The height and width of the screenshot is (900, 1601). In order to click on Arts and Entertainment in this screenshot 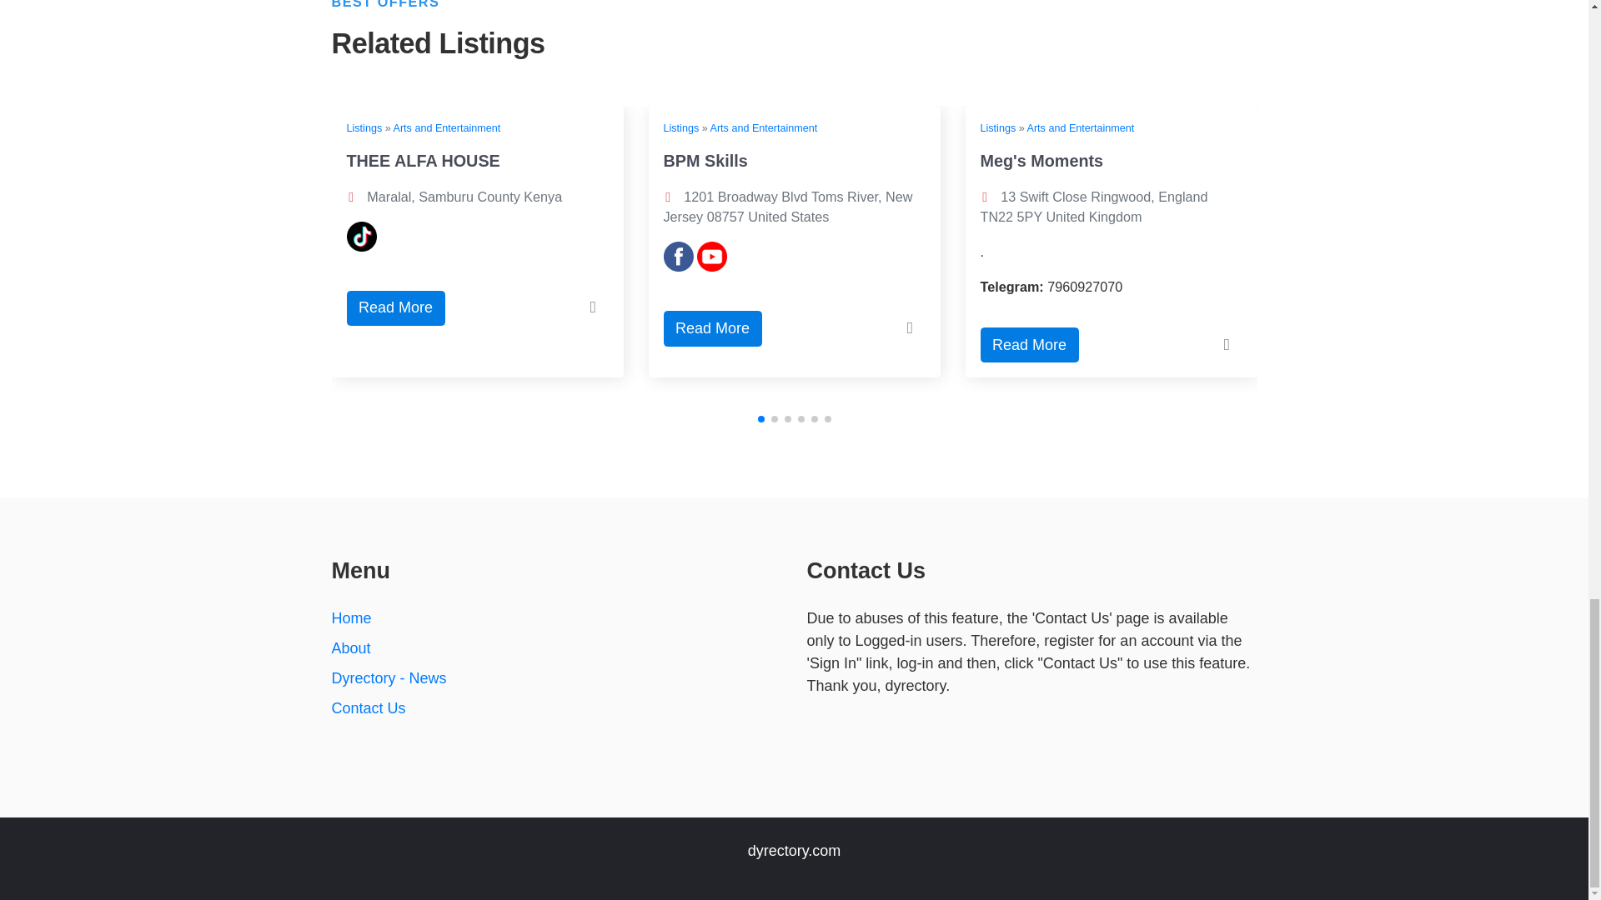, I will do `click(764, 127)`.